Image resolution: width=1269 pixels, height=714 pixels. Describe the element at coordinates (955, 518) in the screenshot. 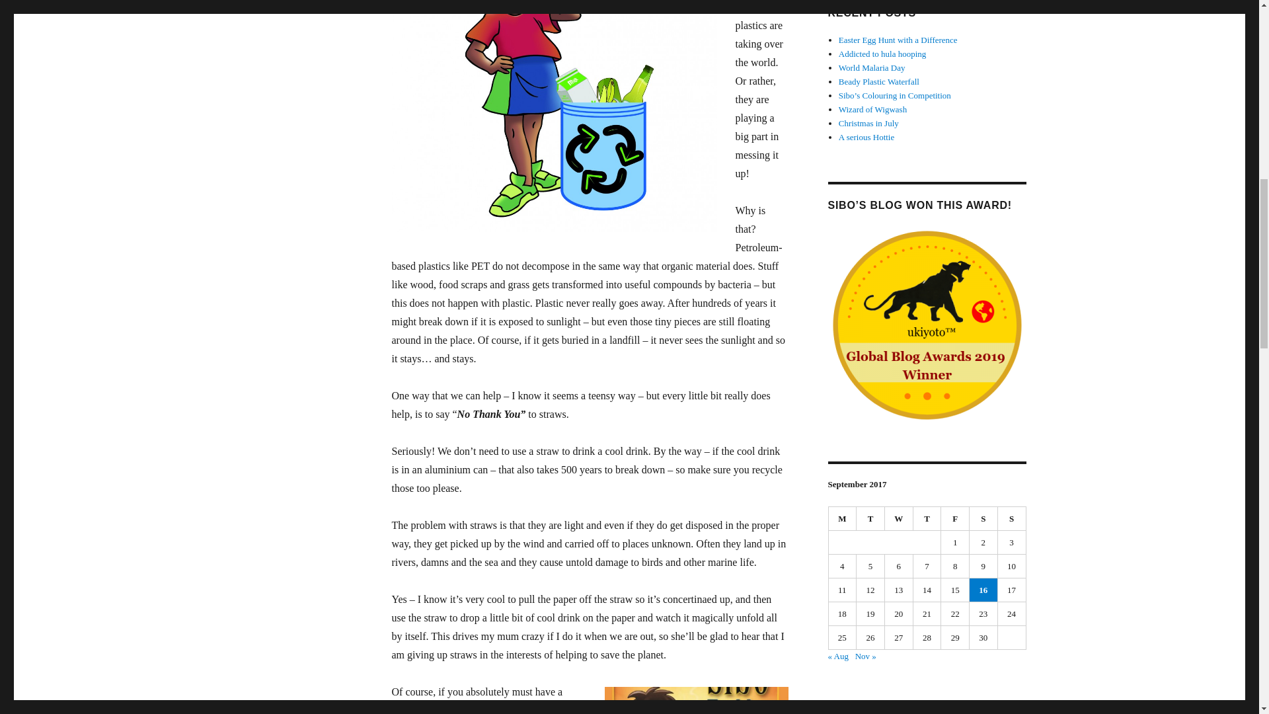

I see `Friday` at that location.